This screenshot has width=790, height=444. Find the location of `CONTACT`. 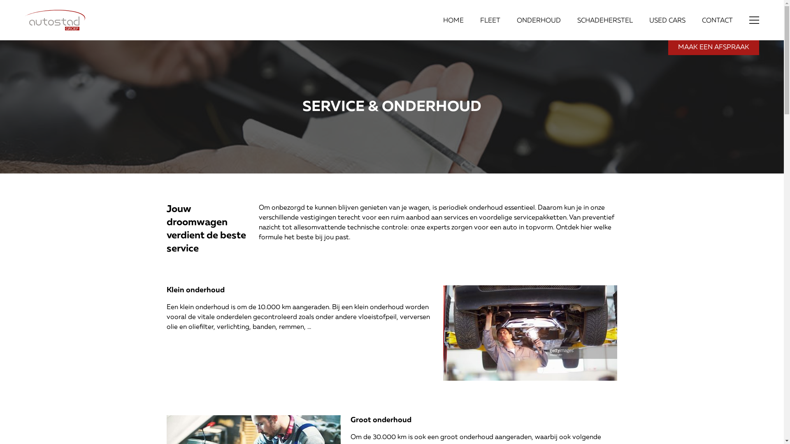

CONTACT is located at coordinates (718, 20).